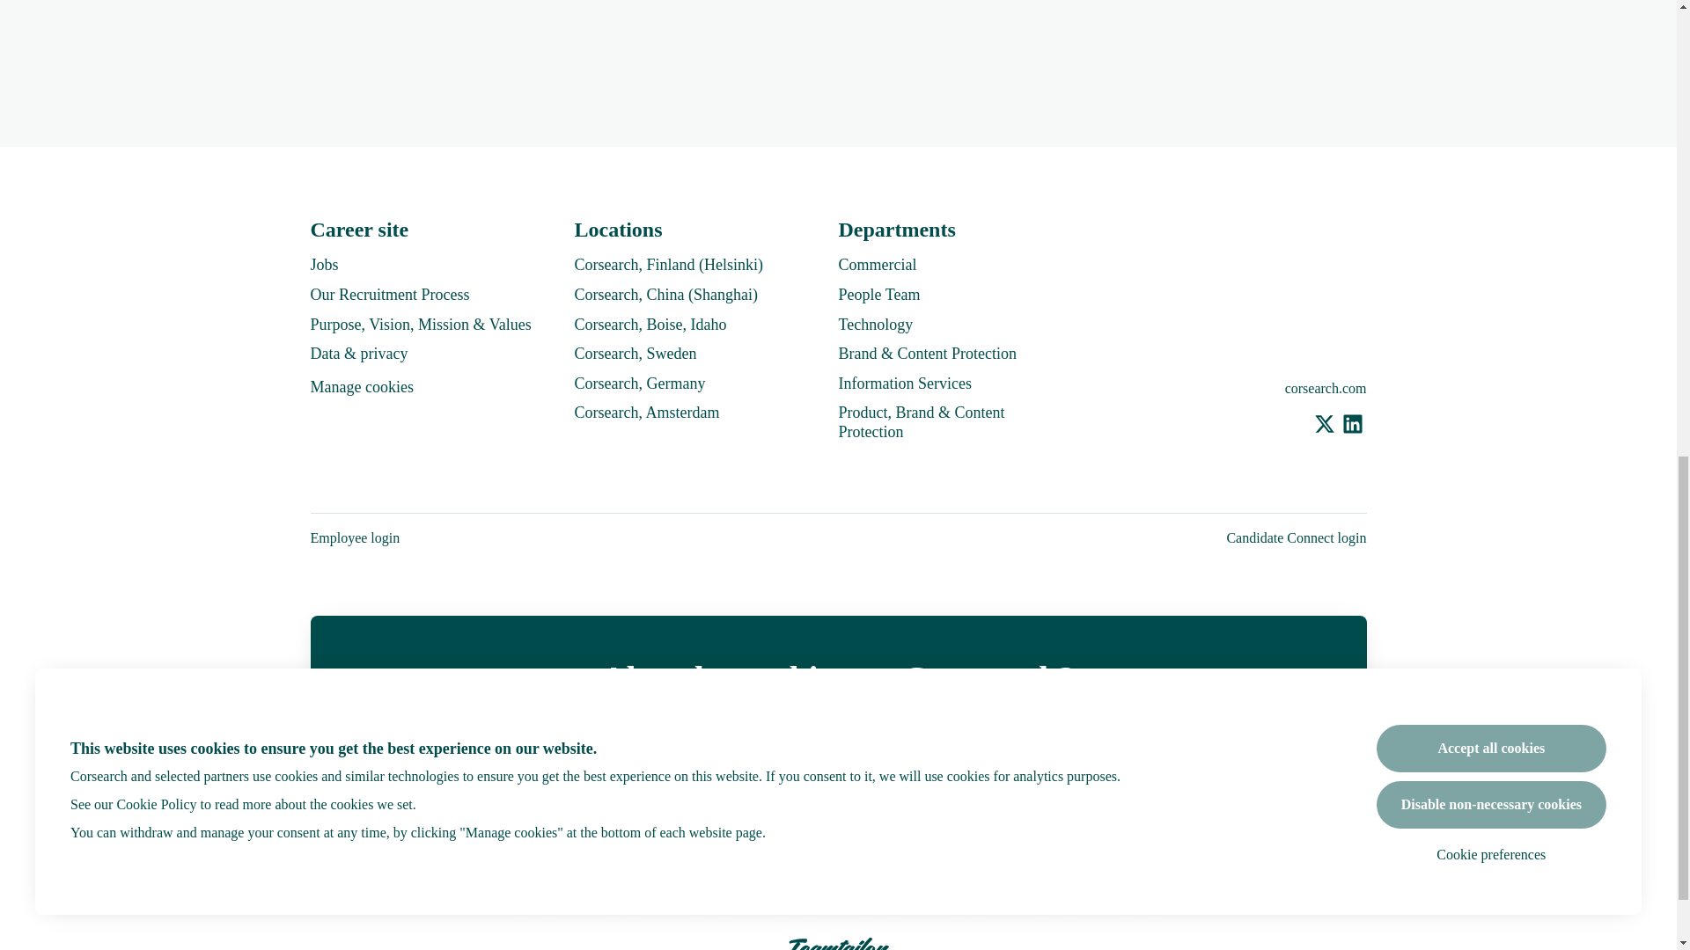 The image size is (1690, 950). I want to click on Stuart Durham, so click(536, 864).